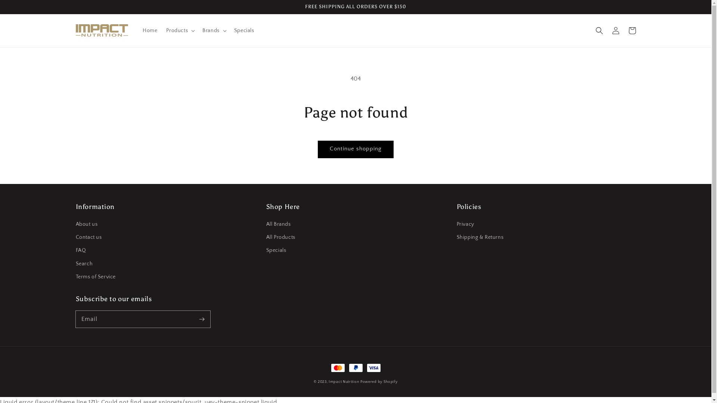 Image resolution: width=717 pixels, height=403 pixels. What do you see at coordinates (96, 277) in the screenshot?
I see `Terms of Service` at bounding box center [96, 277].